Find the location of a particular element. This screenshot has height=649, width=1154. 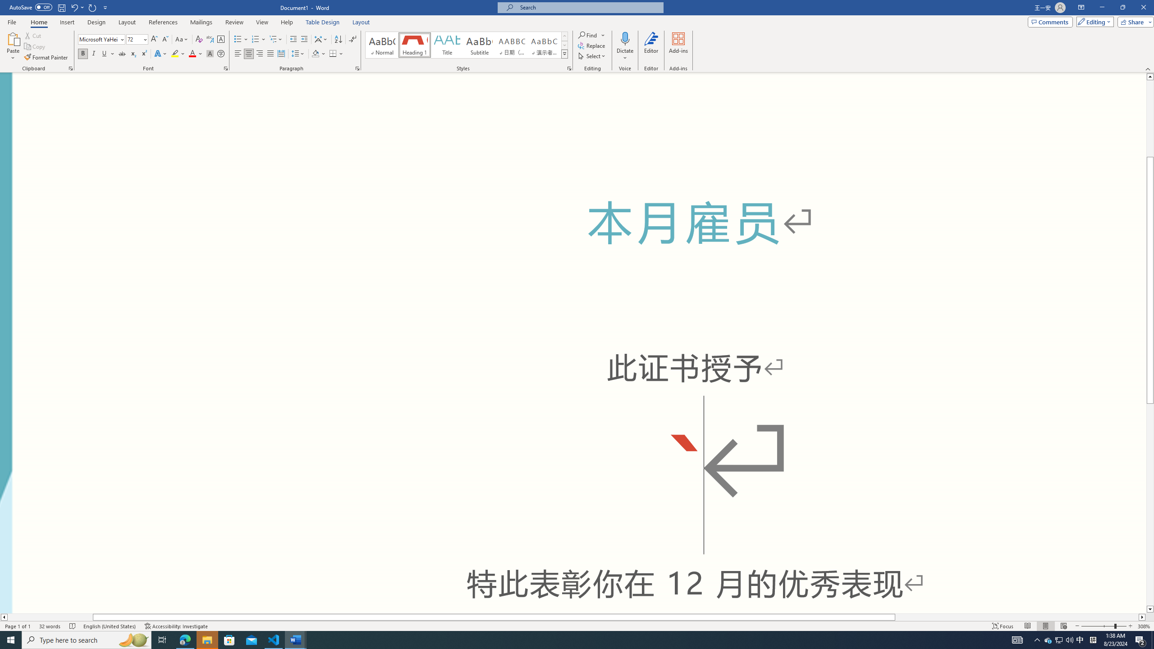

Numbering is located at coordinates (255, 40).